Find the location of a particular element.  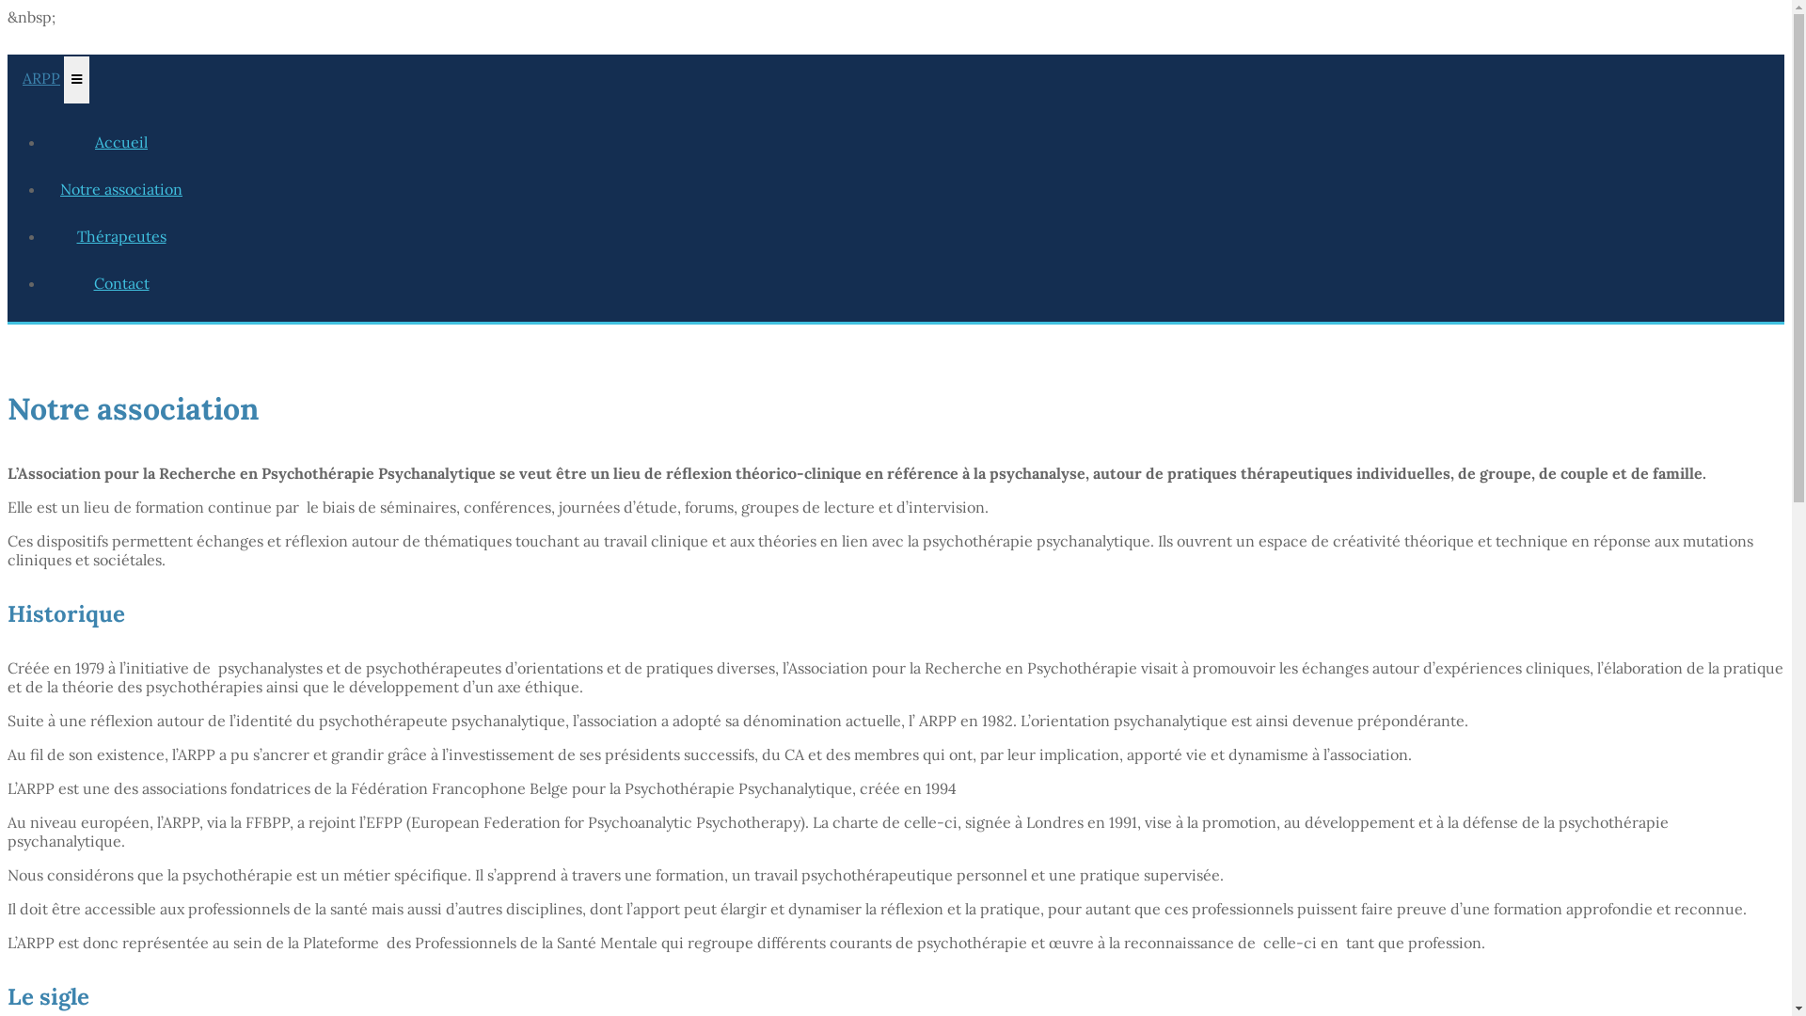

Accueil is located at coordinates (121, 142).